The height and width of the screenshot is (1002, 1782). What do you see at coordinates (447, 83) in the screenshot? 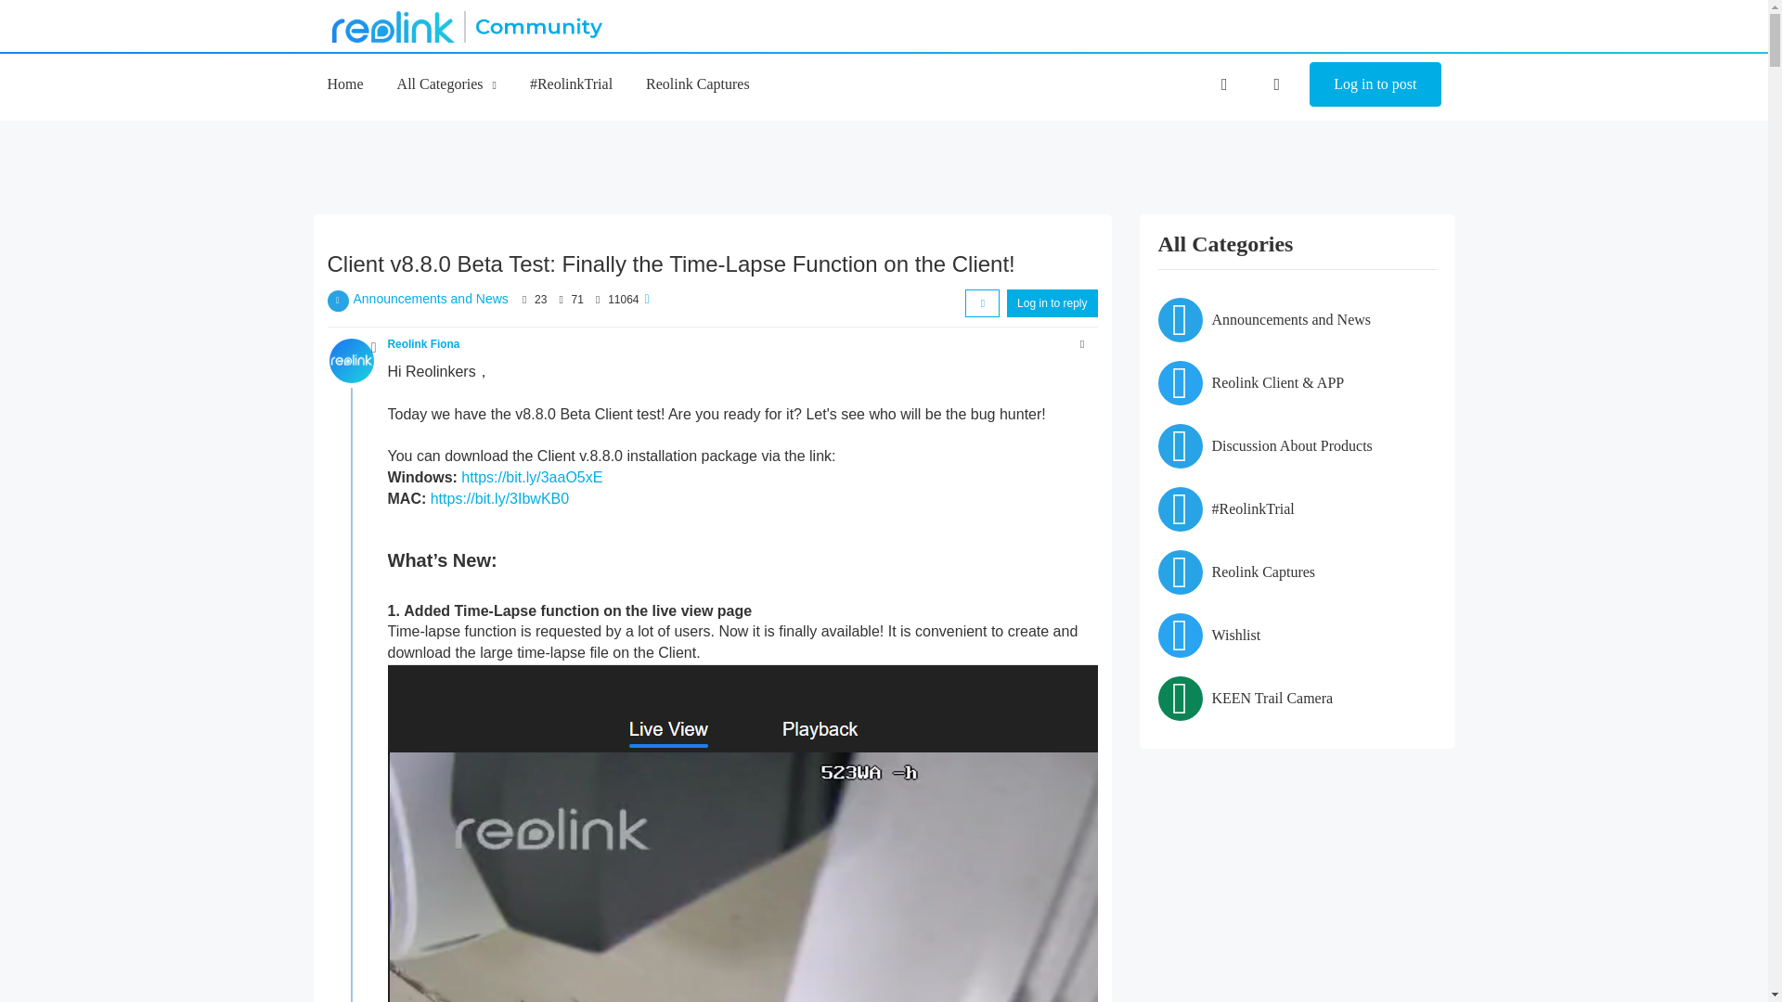
I see `All Categories` at bounding box center [447, 83].